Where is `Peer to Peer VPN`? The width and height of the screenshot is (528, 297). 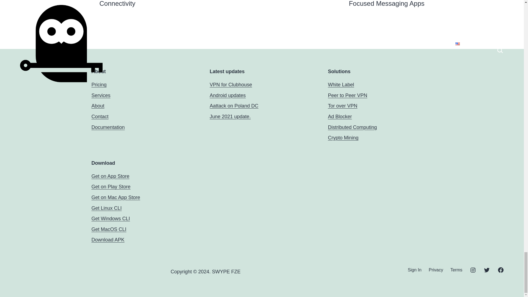
Peer to Peer VPN is located at coordinates (347, 95).